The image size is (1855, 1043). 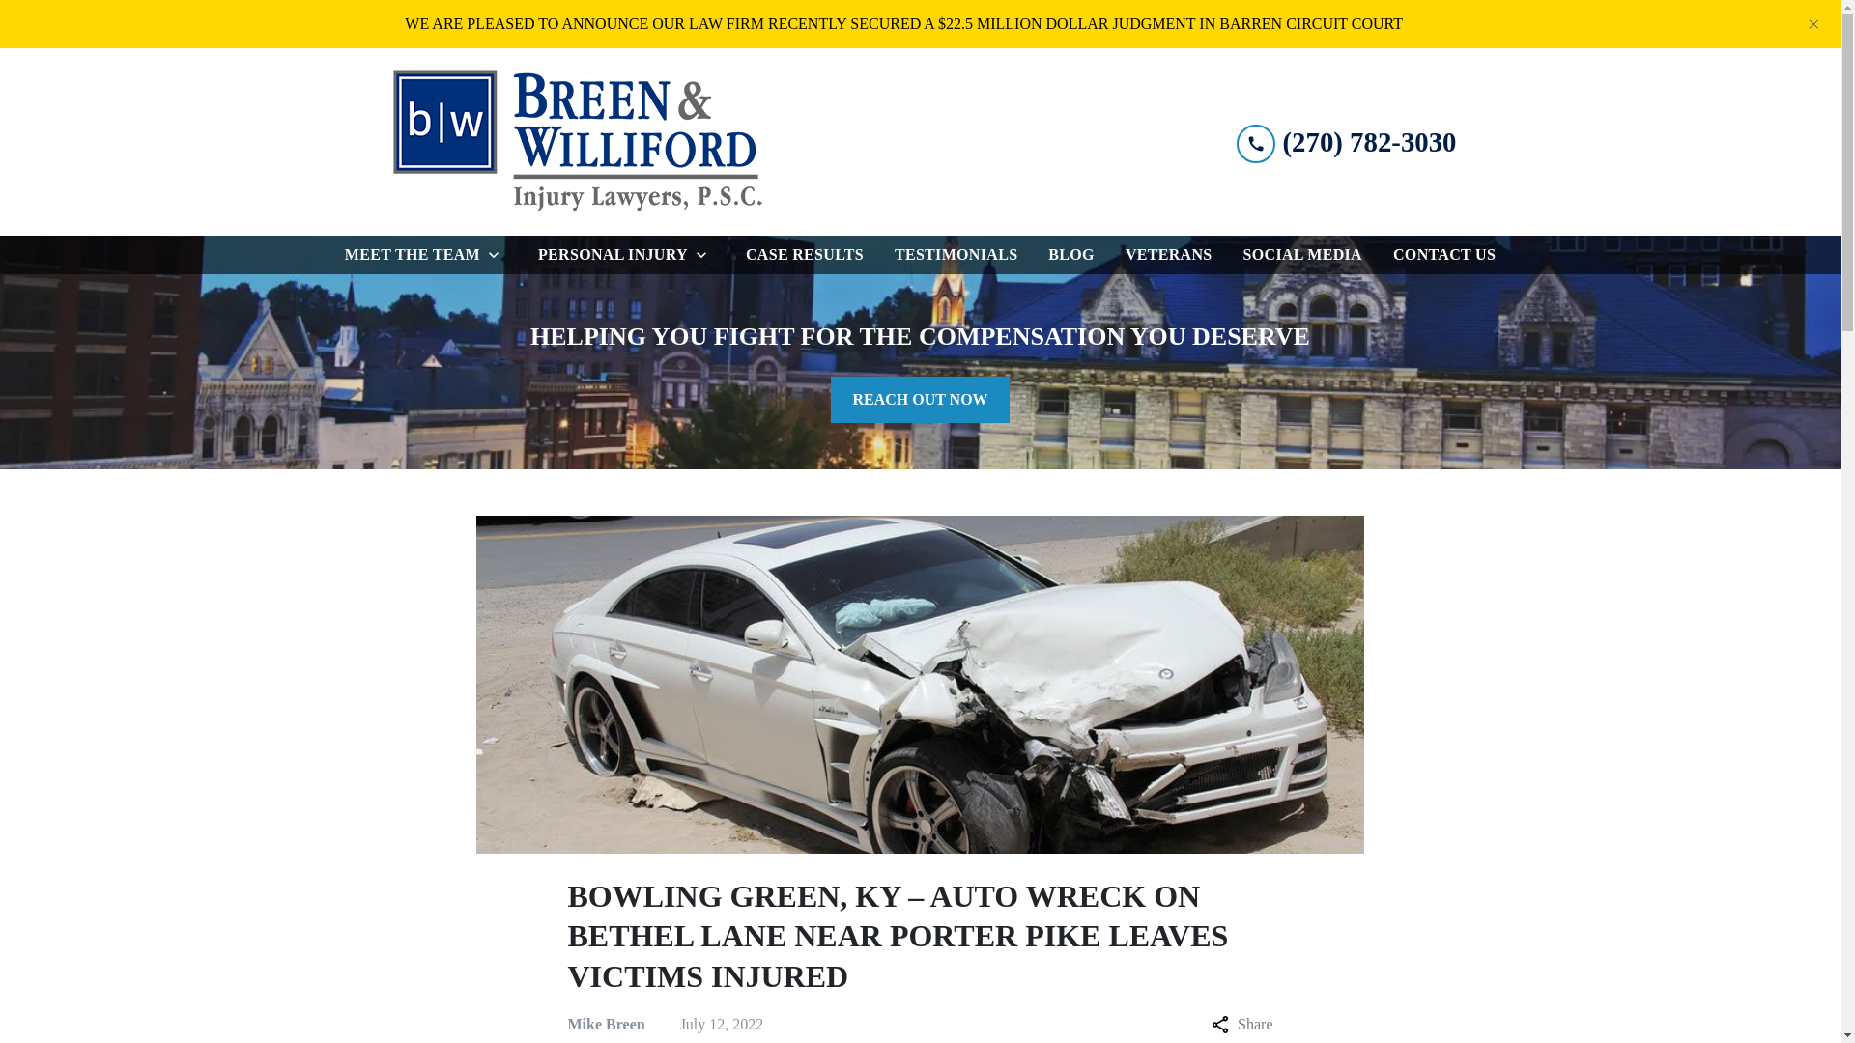 What do you see at coordinates (609, 255) in the screenshot?
I see `PERSONAL INJURY` at bounding box center [609, 255].